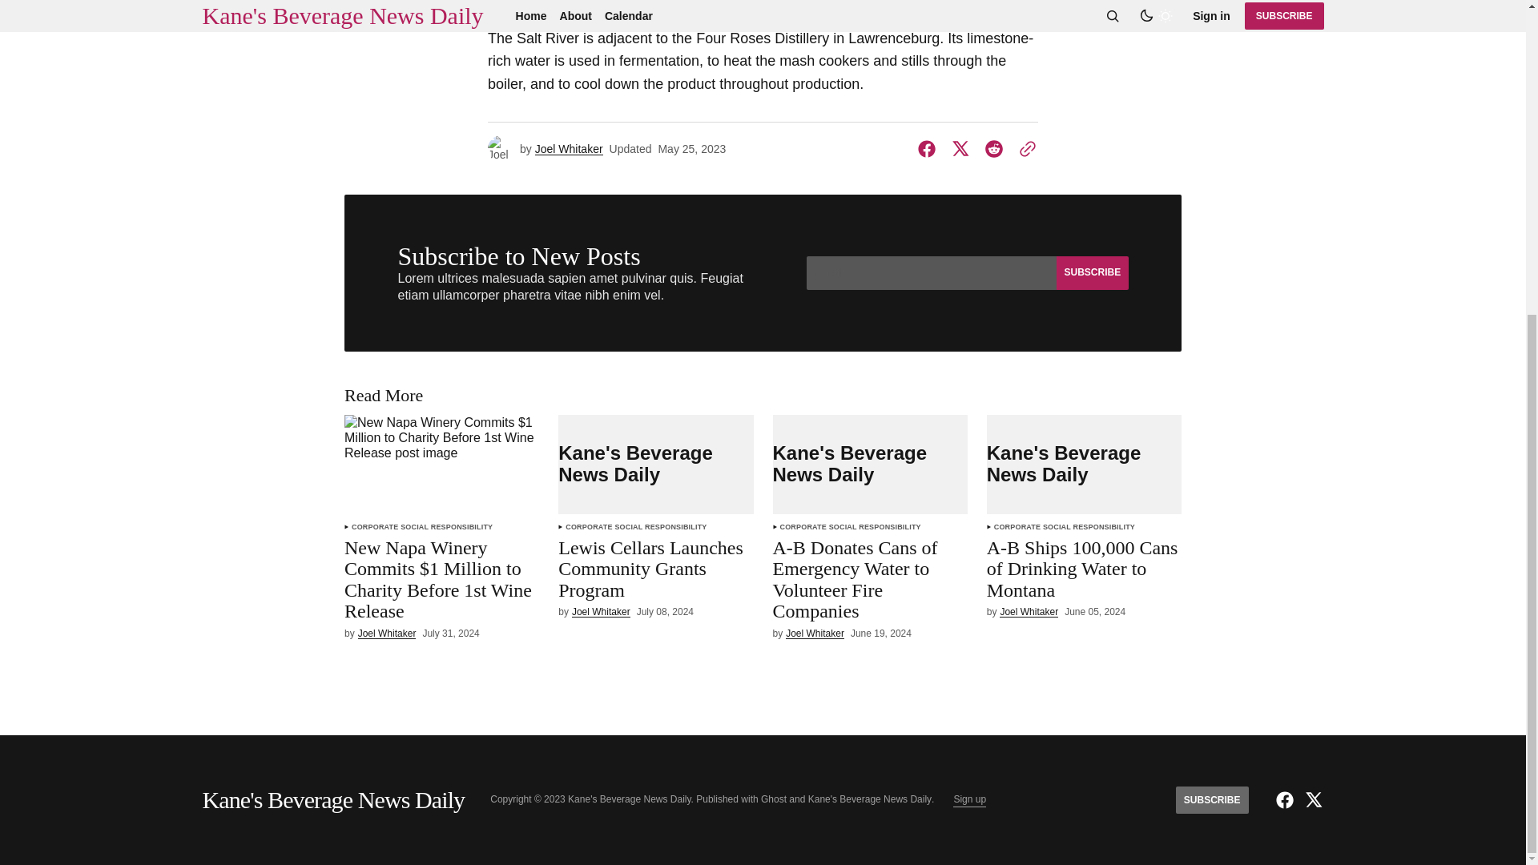  I want to click on CORPORATE SOCIAL RESPONSIBILITY, so click(421, 527).